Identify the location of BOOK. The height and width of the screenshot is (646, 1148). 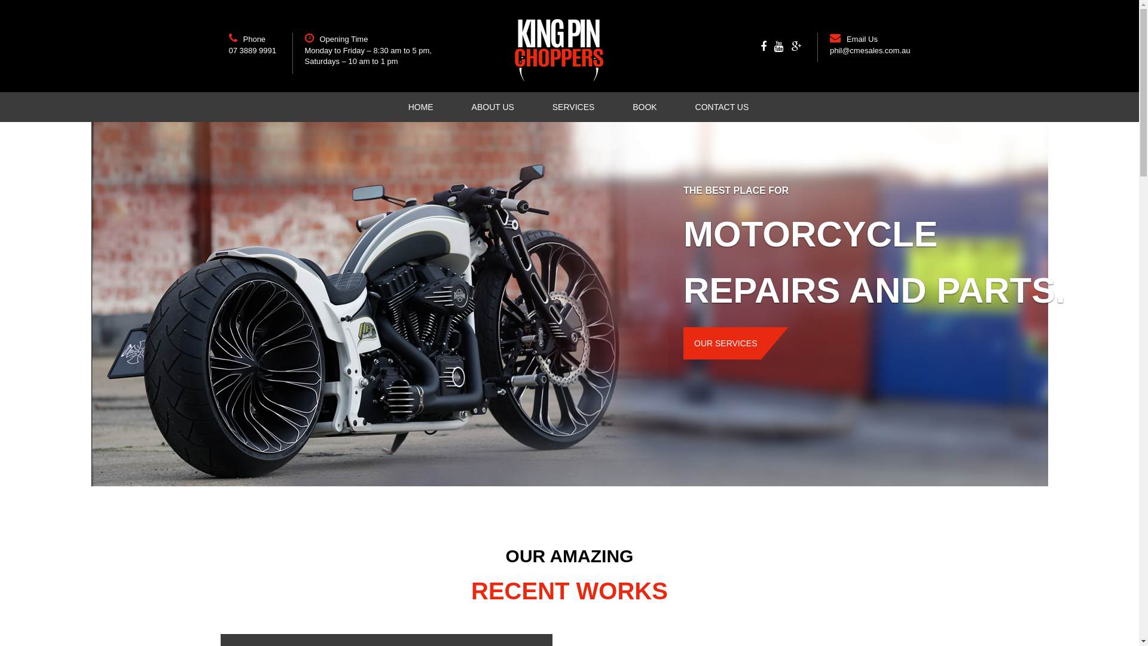
(645, 107).